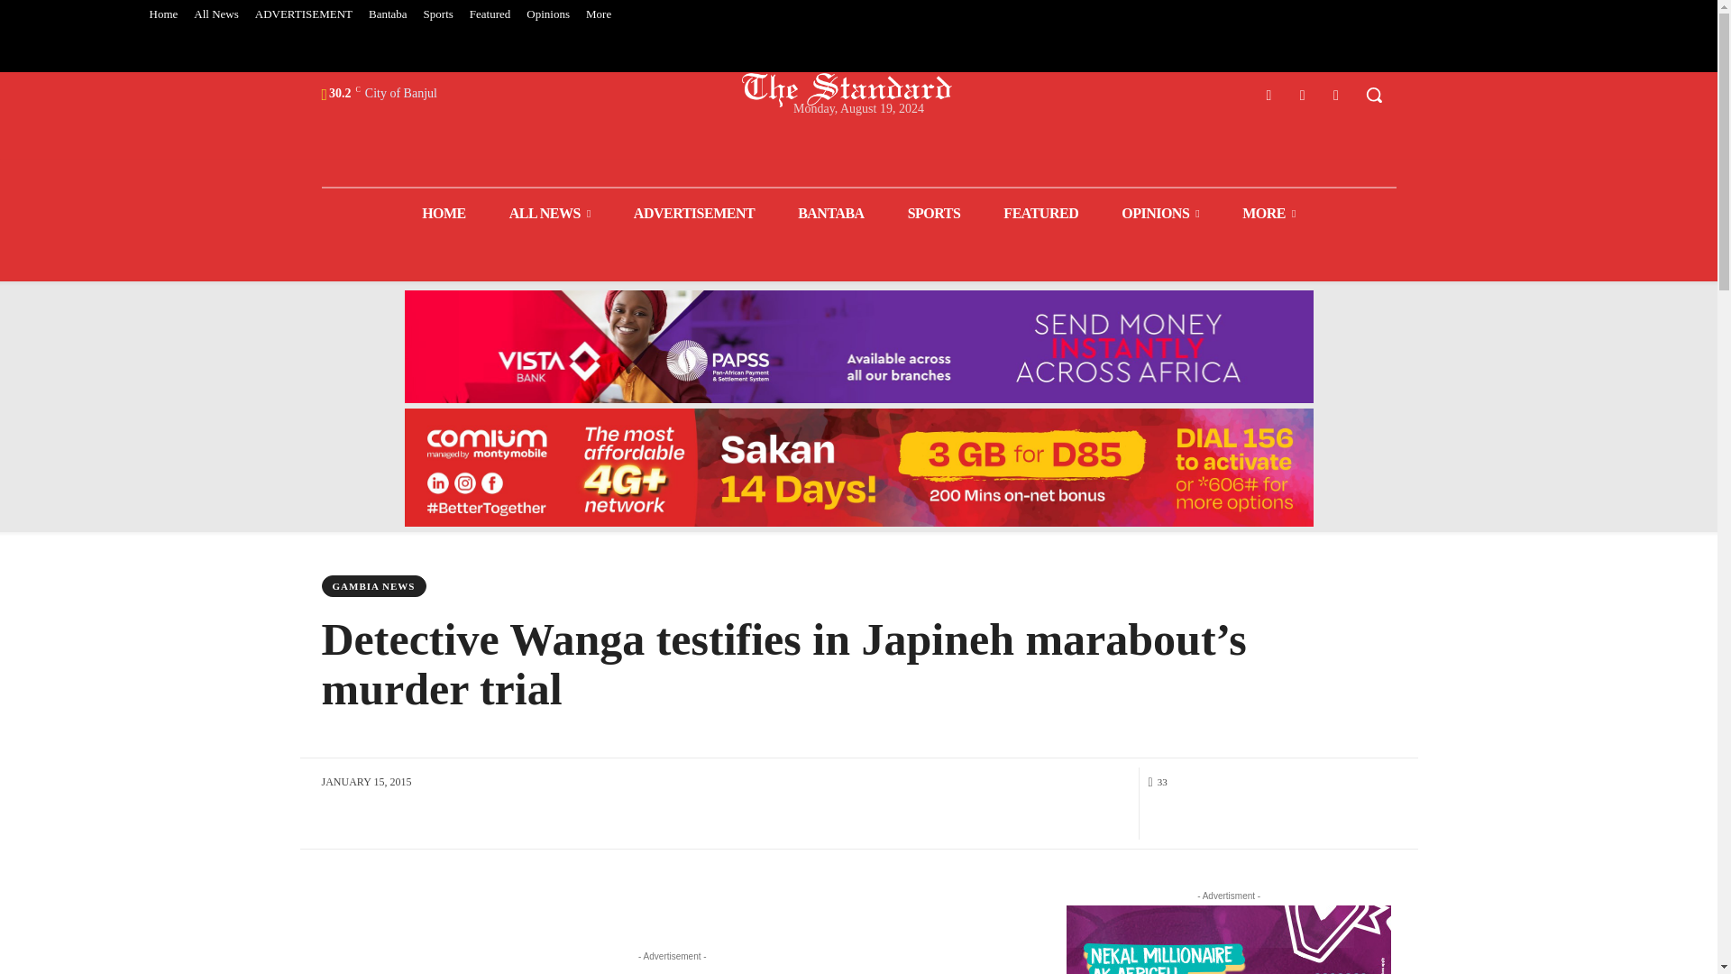 The image size is (1731, 974). What do you see at coordinates (1268, 94) in the screenshot?
I see `Facebook` at bounding box center [1268, 94].